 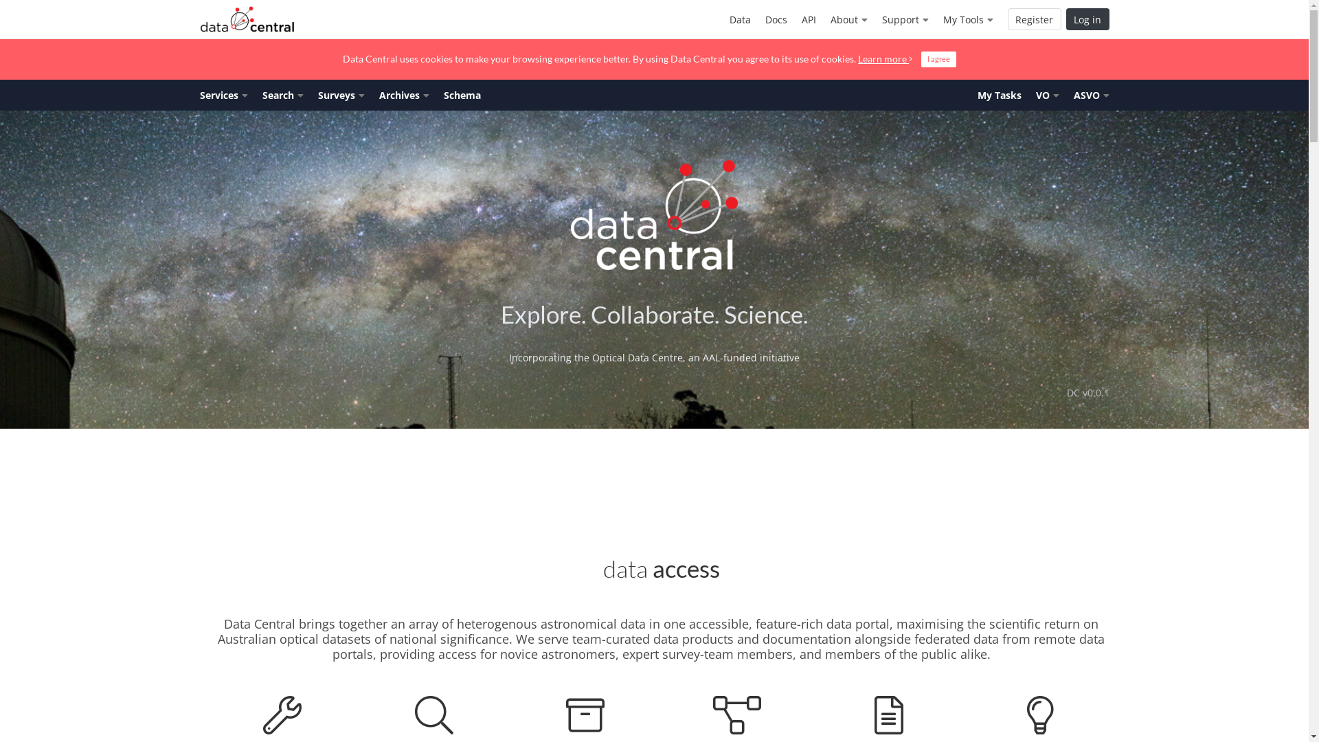 I want to click on My Tasks, so click(x=999, y=95).